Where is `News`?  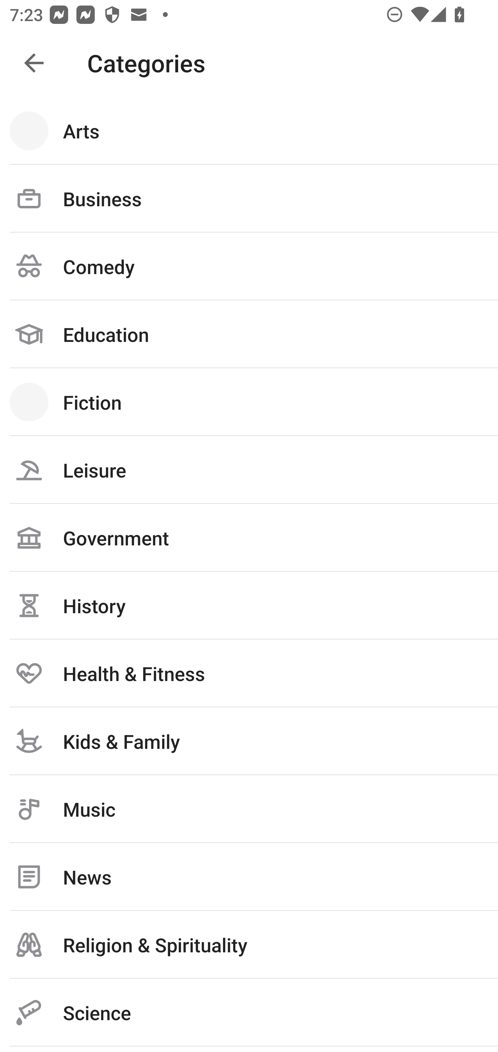
News is located at coordinates (249, 877).